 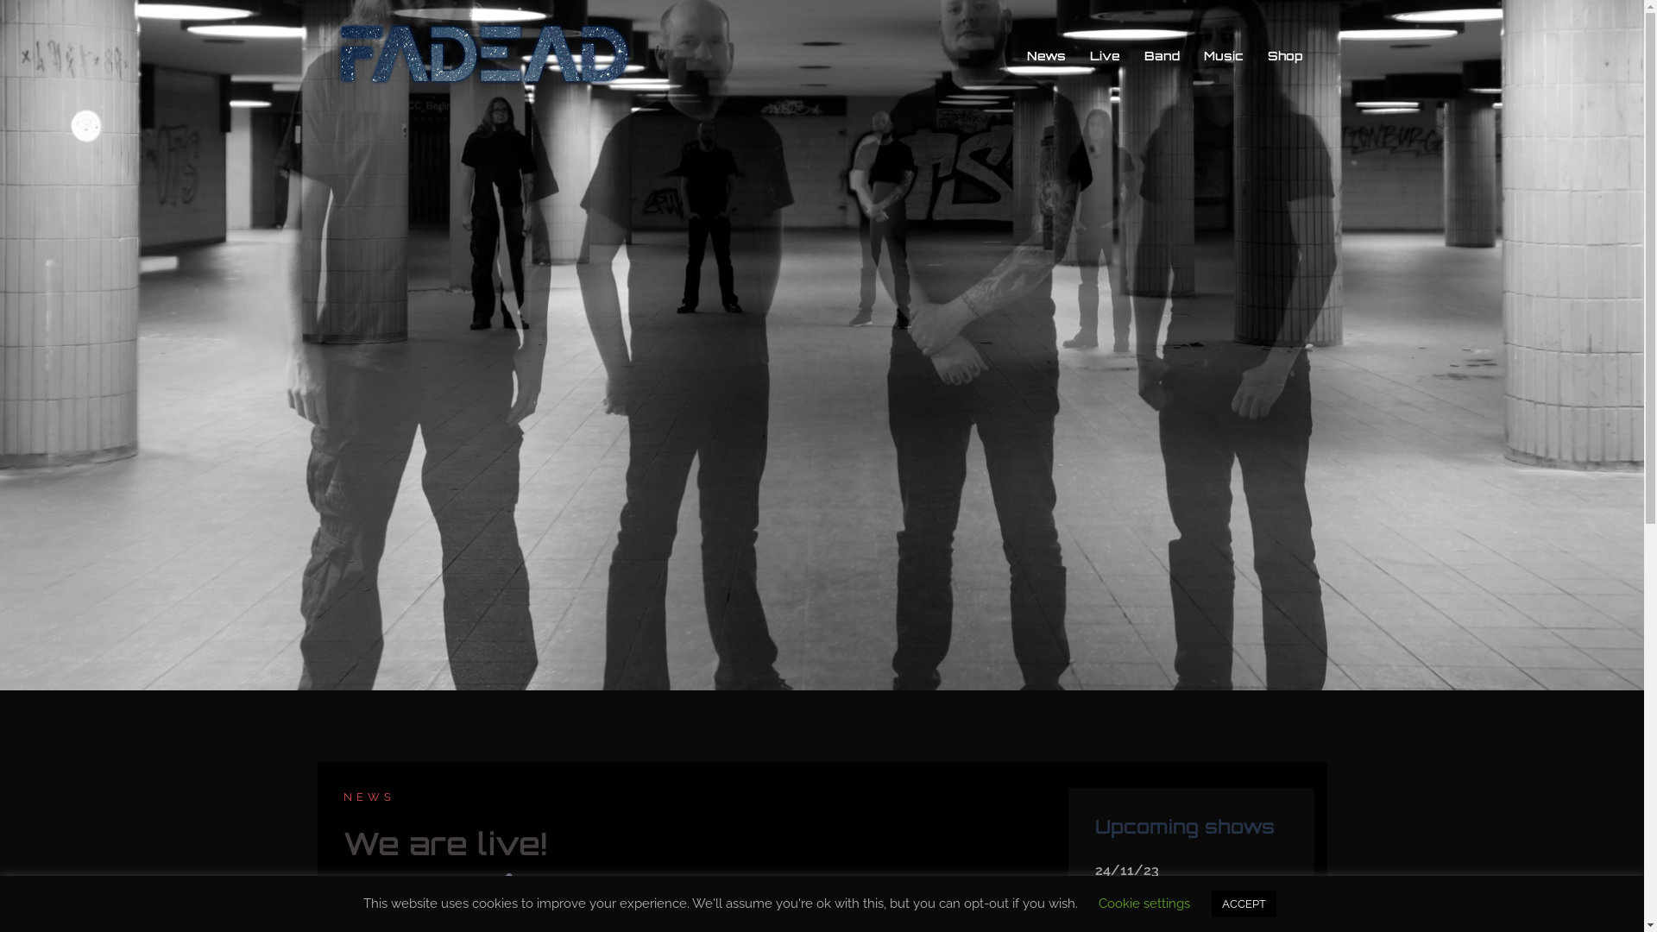 What do you see at coordinates (1105, 56) in the screenshot?
I see `Live` at bounding box center [1105, 56].